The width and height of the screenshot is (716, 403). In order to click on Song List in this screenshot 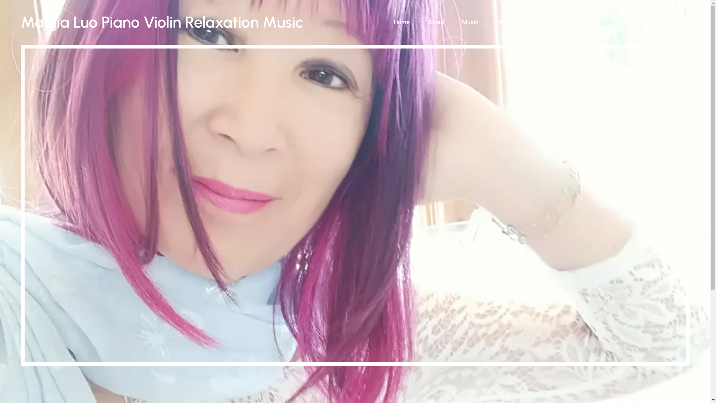, I will do `click(638, 22)`.